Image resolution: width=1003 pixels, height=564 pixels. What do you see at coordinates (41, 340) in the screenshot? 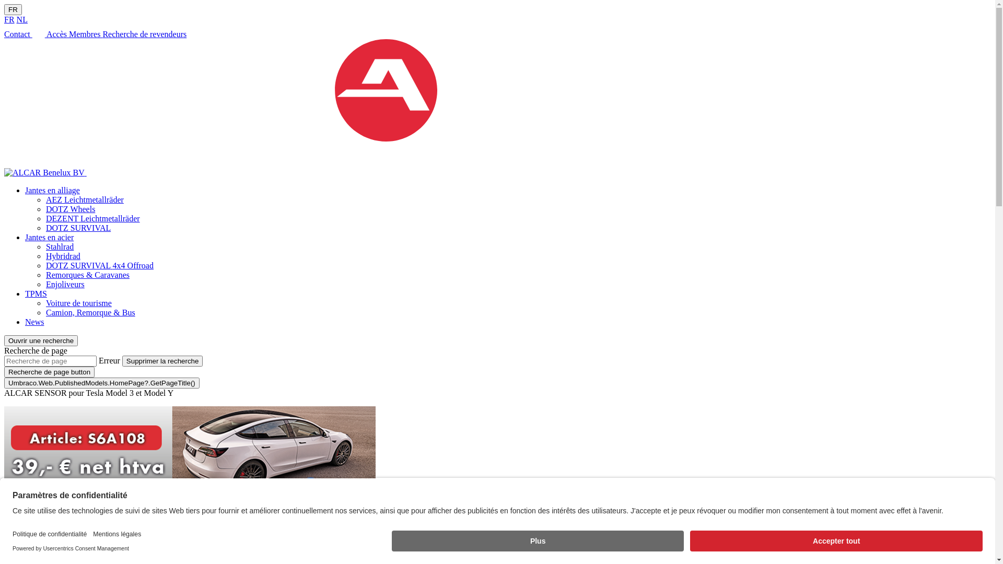
I see `Ouvrir une recherche` at bounding box center [41, 340].